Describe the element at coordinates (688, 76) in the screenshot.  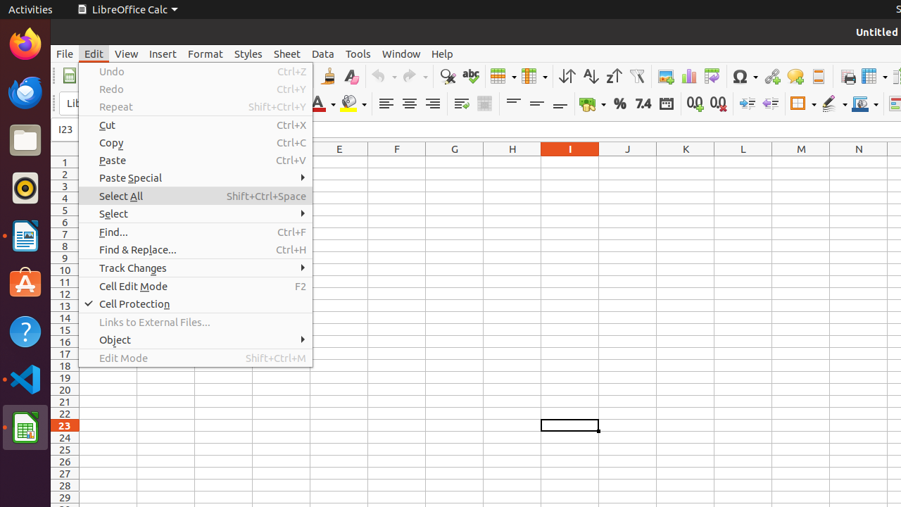
I see `Chart` at that location.